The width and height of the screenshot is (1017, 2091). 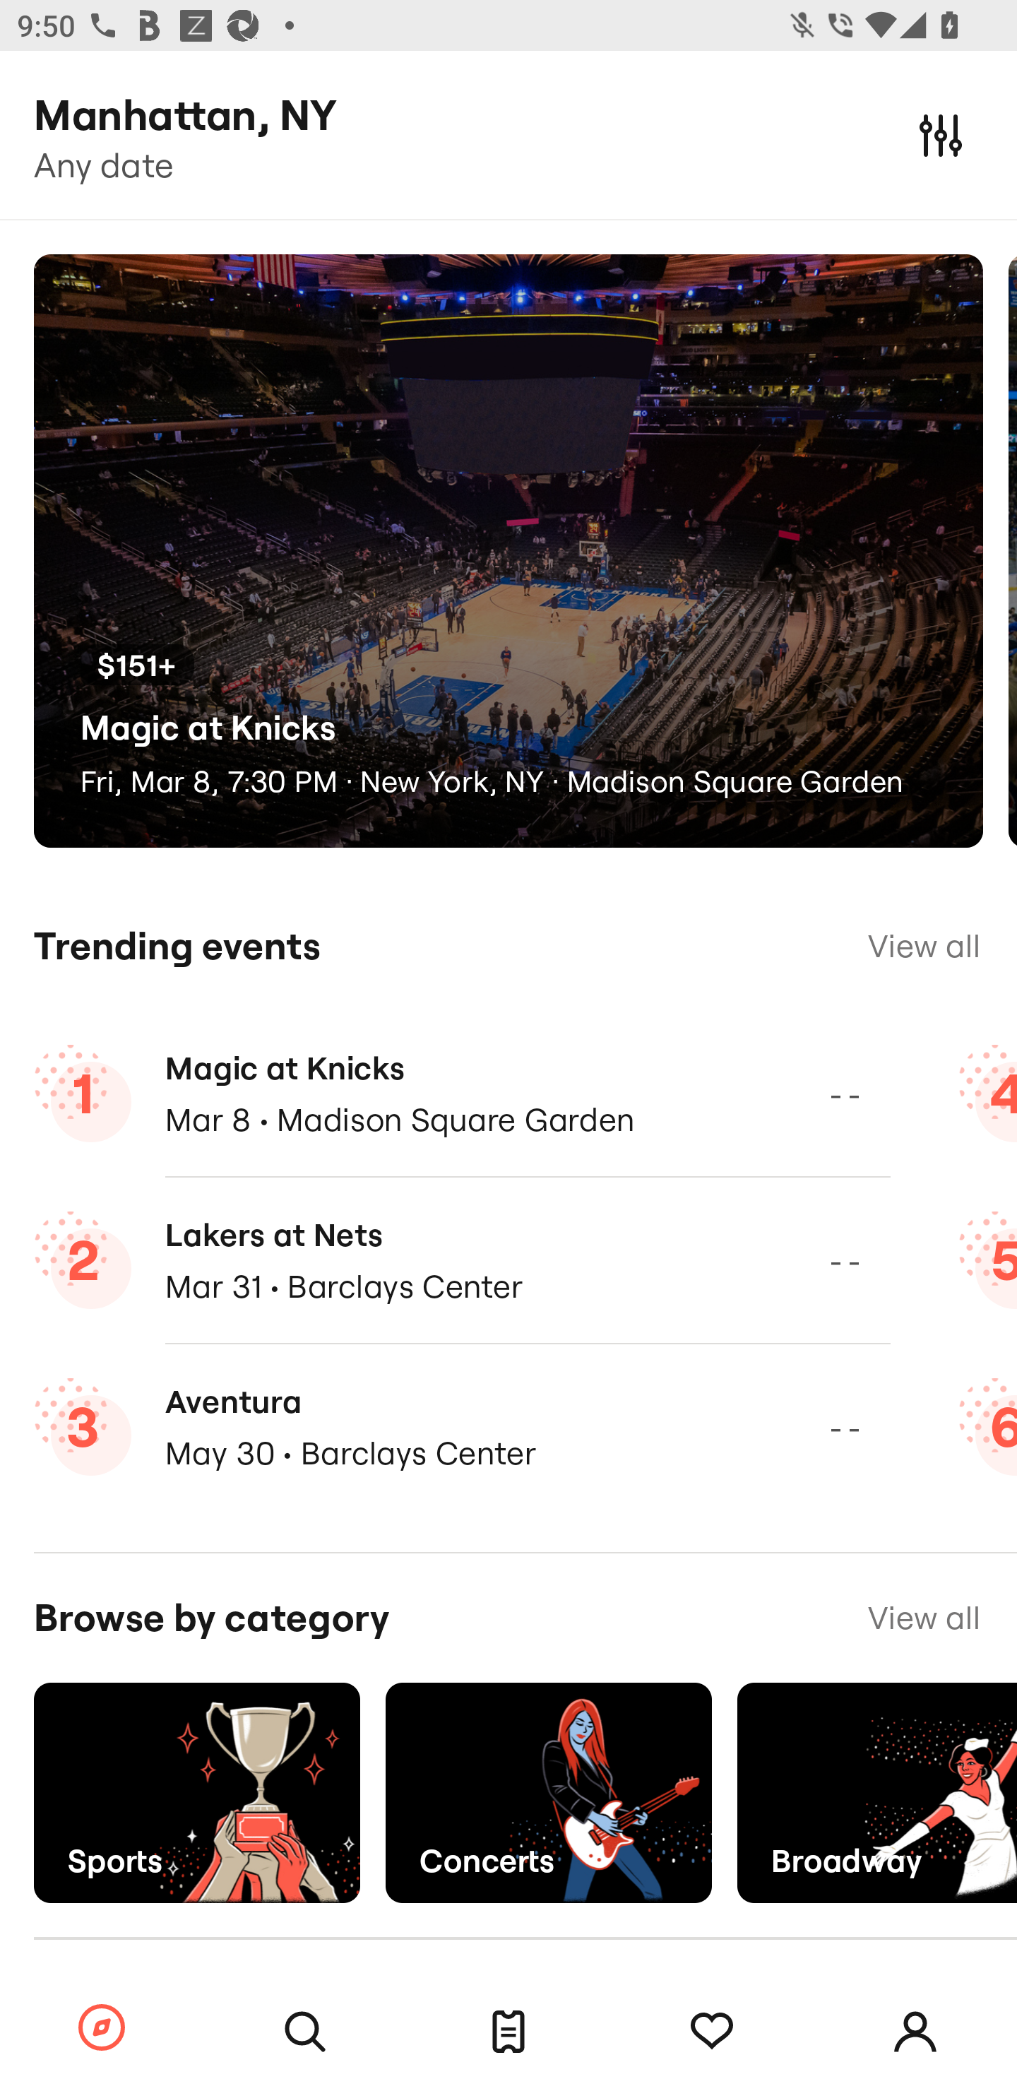 I want to click on Browse, so click(x=102, y=2029).